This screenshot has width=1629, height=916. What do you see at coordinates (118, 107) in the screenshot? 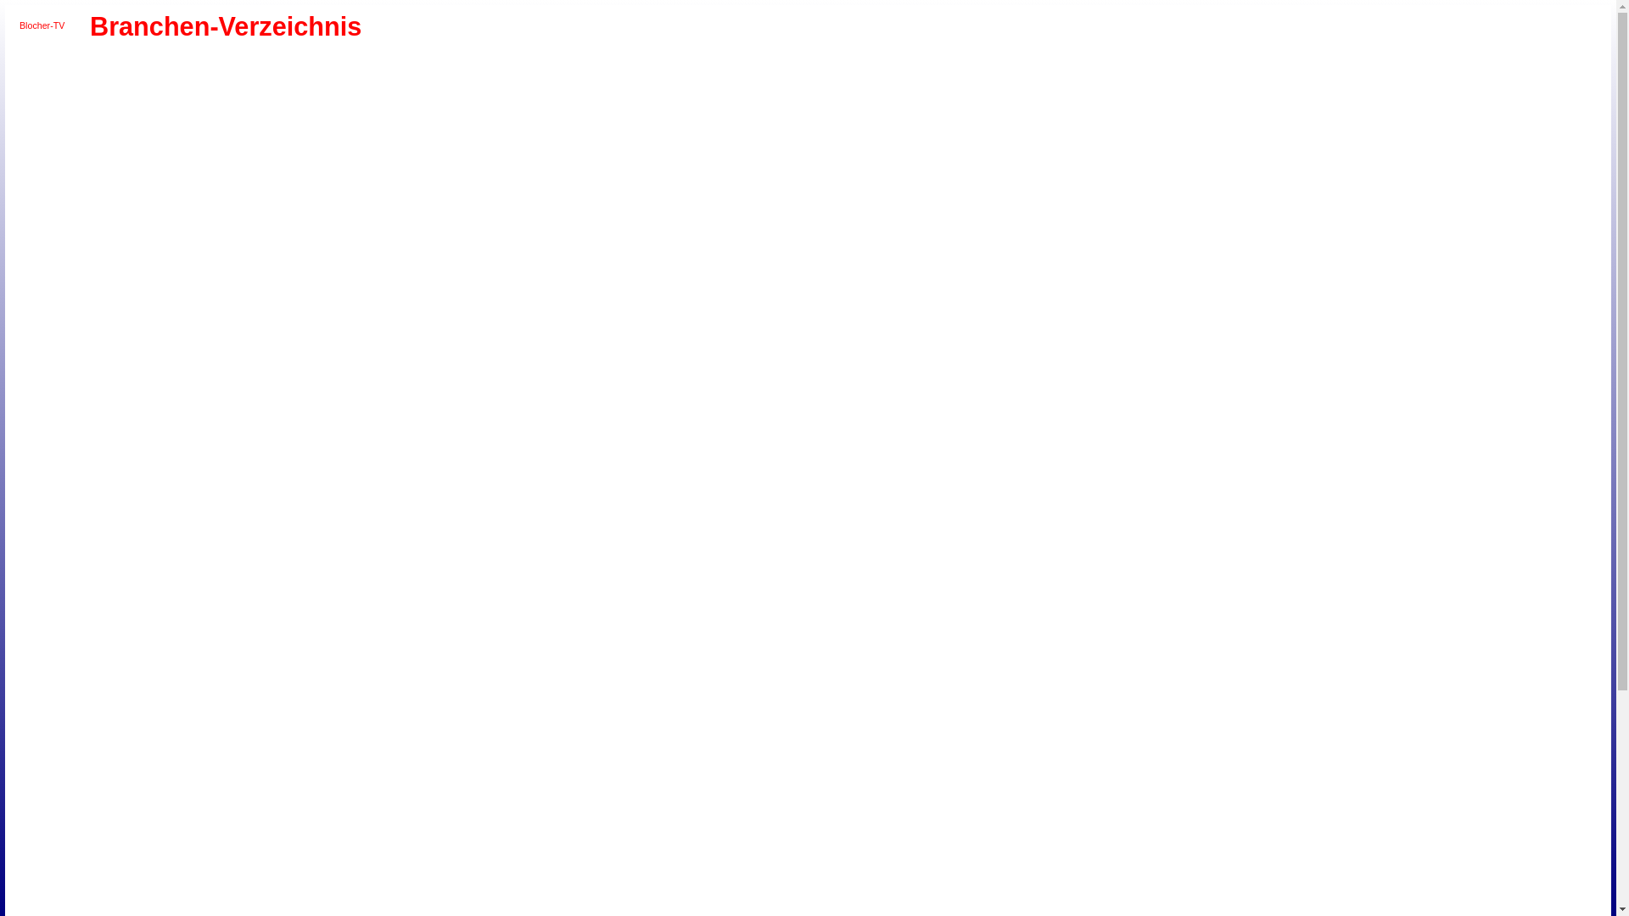
I see `Campania  Bern Restaurant ` at bounding box center [118, 107].